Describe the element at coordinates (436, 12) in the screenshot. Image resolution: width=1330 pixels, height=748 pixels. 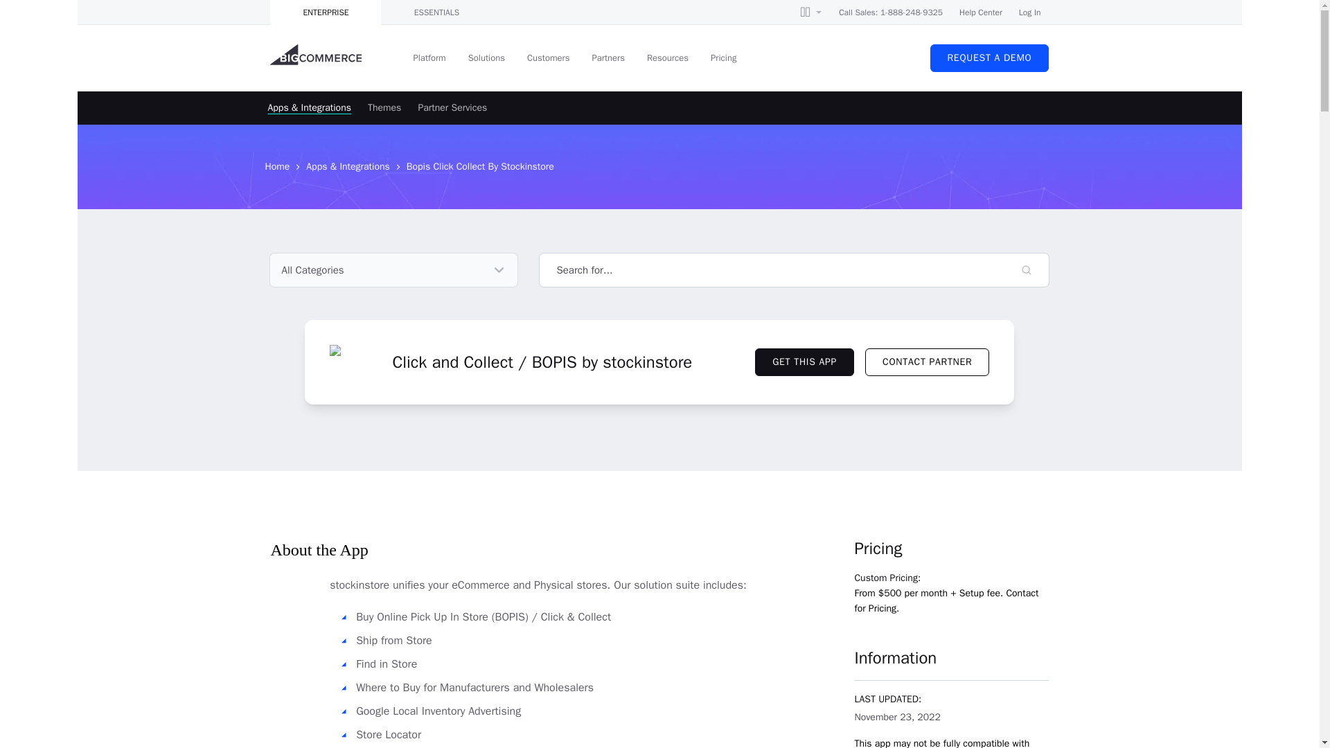
I see `ESSENTIALS` at that location.